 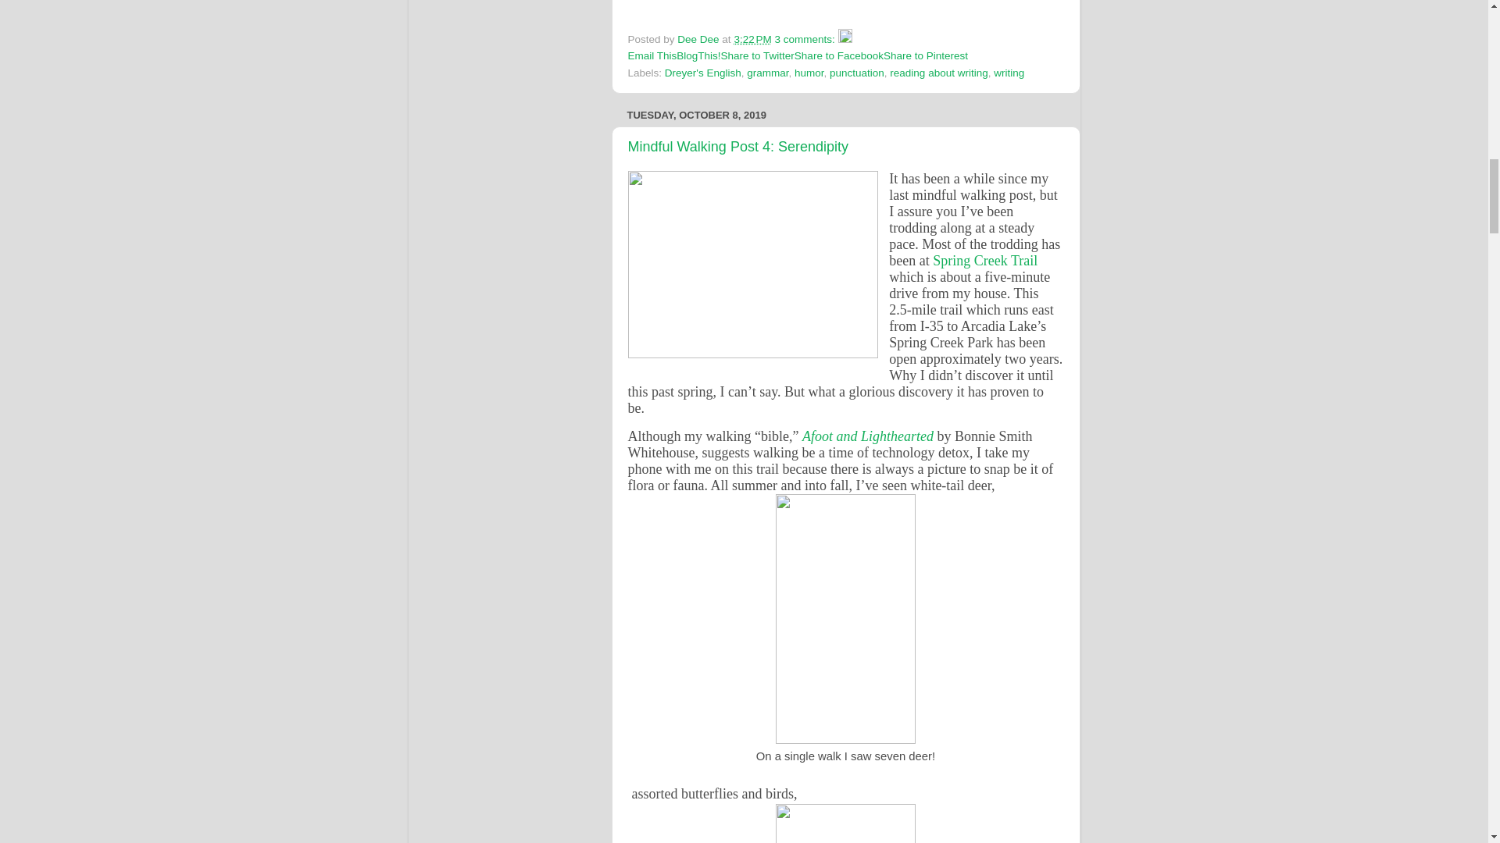 I want to click on BlogThis!, so click(x=698, y=55).